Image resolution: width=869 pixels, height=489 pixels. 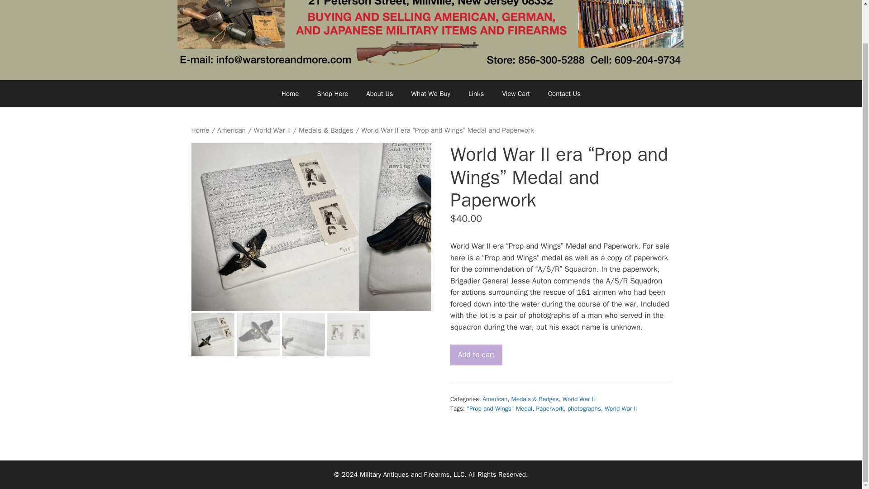 What do you see at coordinates (431, 93) in the screenshot?
I see `What We Buy` at bounding box center [431, 93].